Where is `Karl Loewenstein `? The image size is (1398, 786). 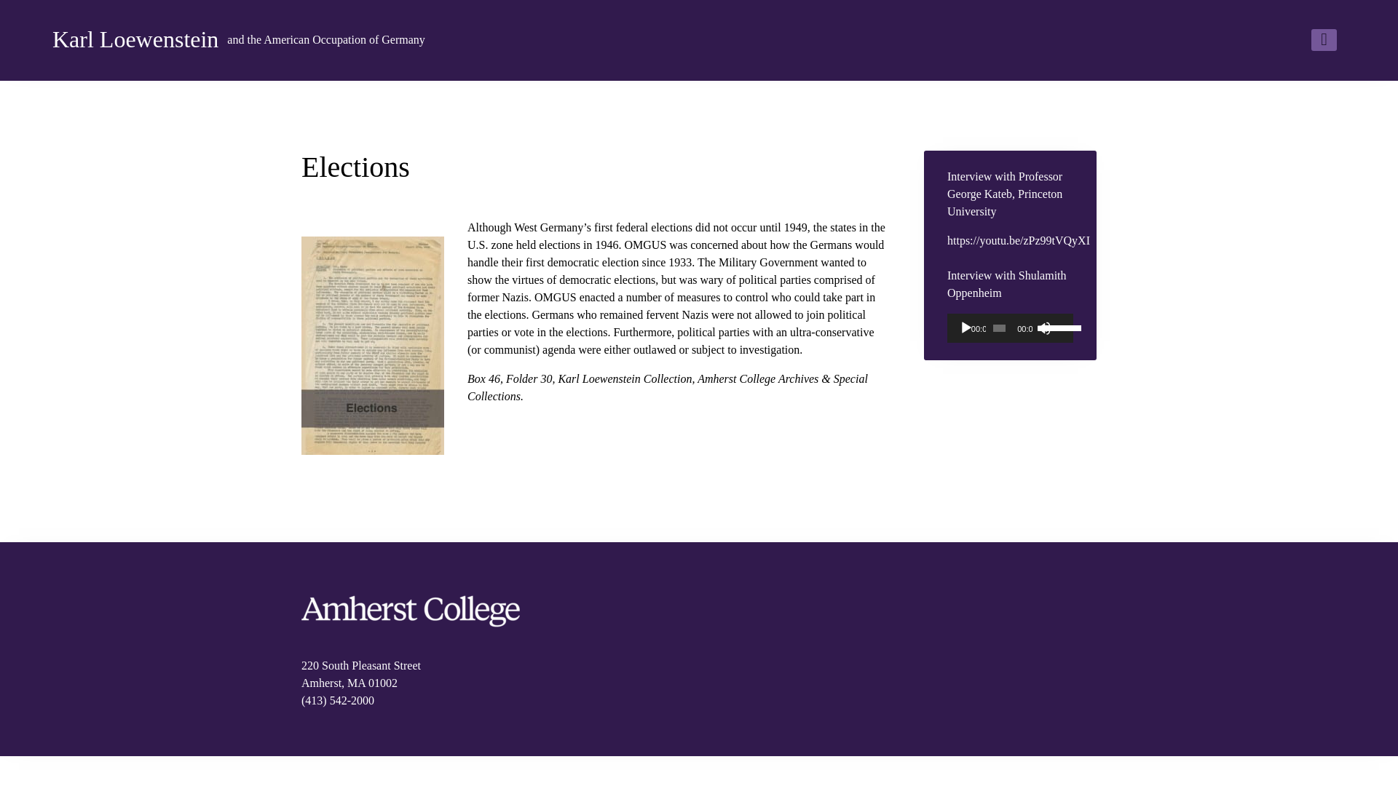 Karl Loewenstein  is located at coordinates (325, 39).